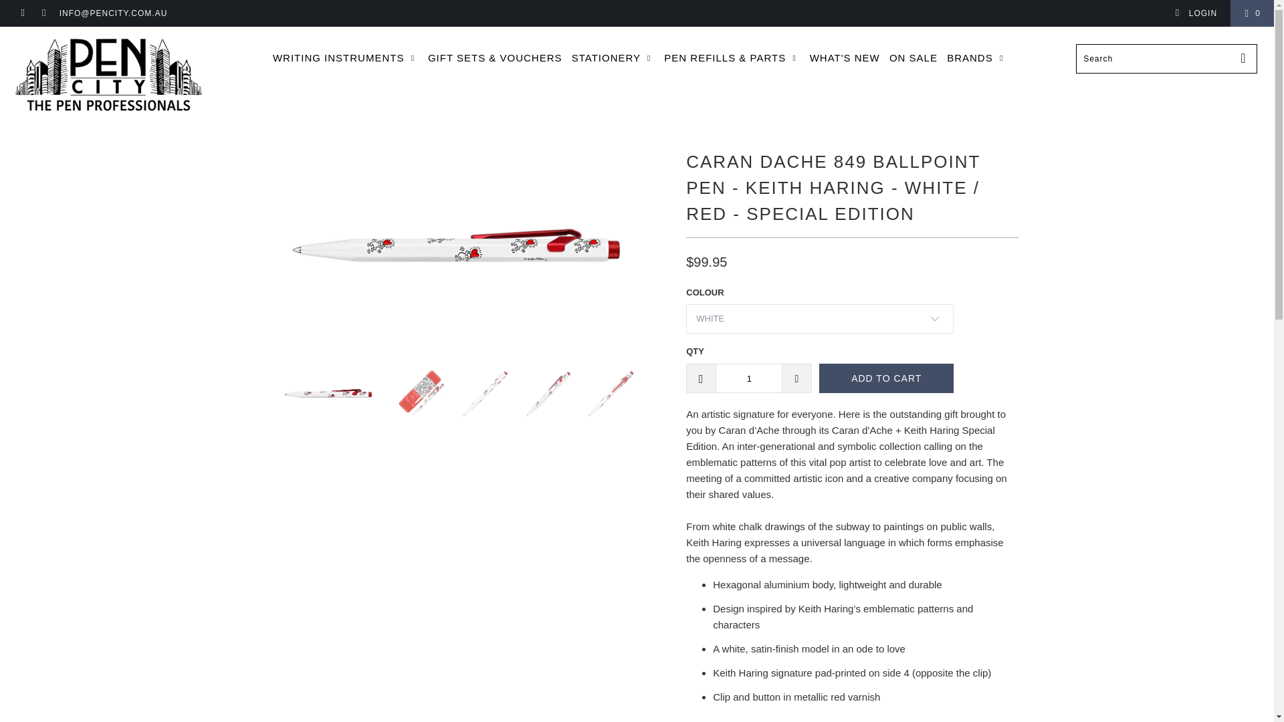 The height and width of the screenshot is (722, 1284). Describe the element at coordinates (108, 76) in the screenshot. I see `Pen City` at that location.